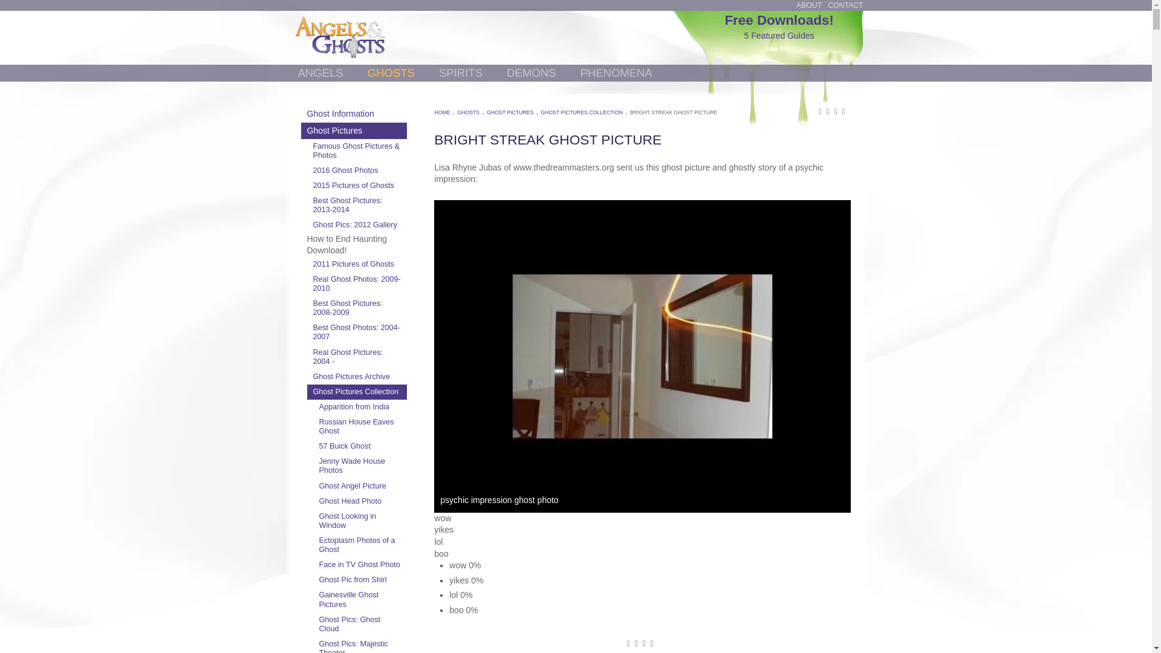  I want to click on Face in TV Ghost Photo, so click(360, 565).